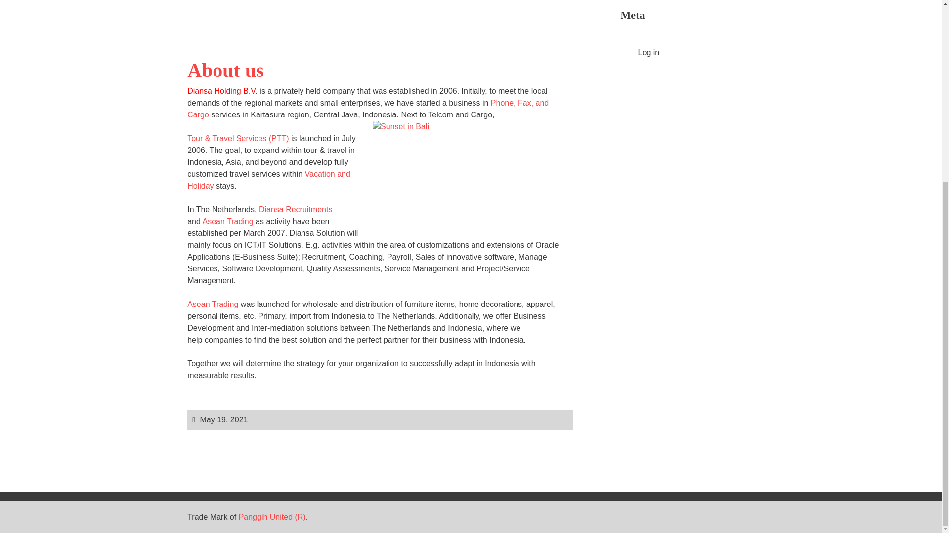 The image size is (949, 533). Describe the element at coordinates (223, 419) in the screenshot. I see `May 19, 2021` at that location.